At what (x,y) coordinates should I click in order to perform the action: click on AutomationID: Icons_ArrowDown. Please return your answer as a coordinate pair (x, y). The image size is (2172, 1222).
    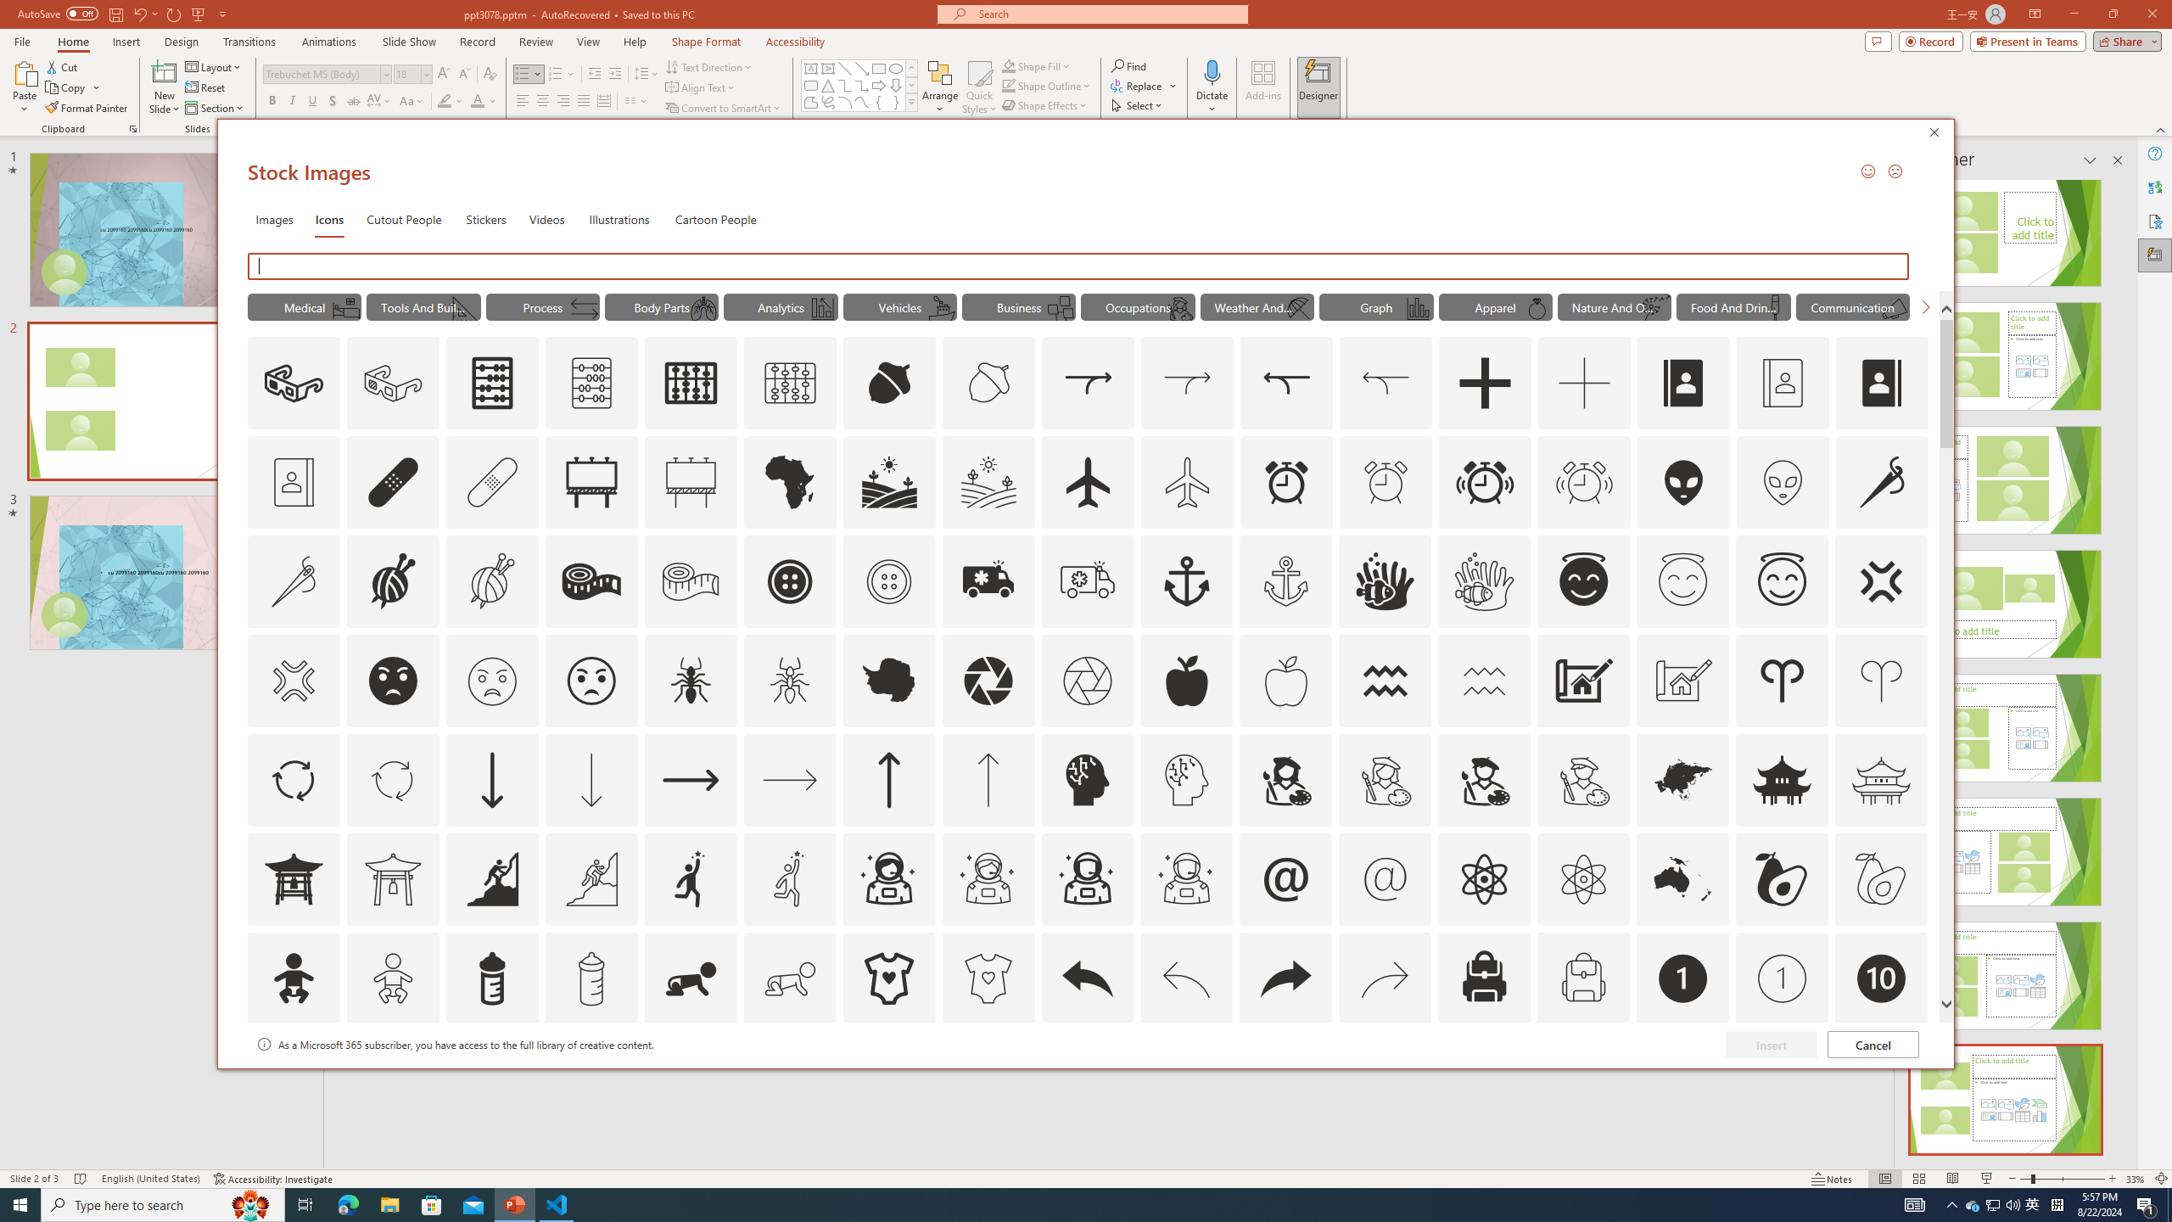
    Looking at the image, I should click on (491, 779).